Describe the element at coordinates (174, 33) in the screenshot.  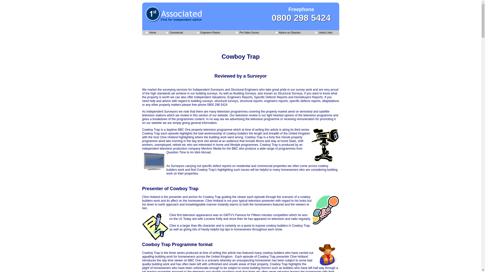
I see `Commercial` at that location.